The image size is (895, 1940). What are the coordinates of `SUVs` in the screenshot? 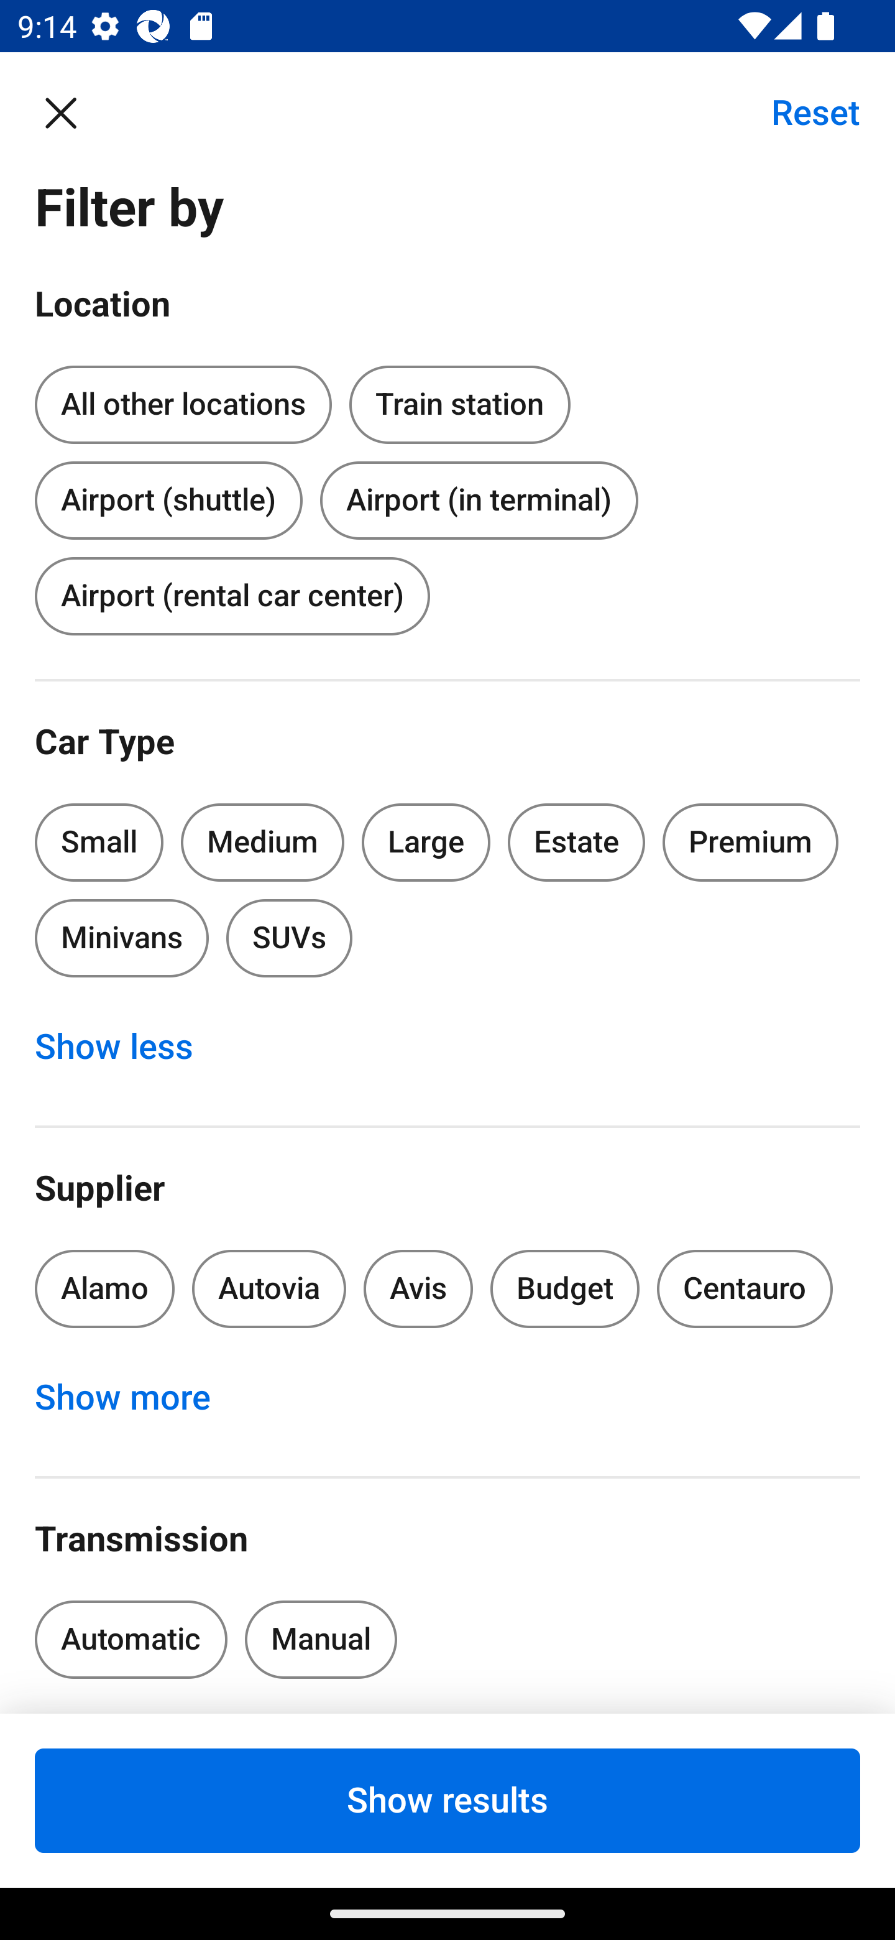 It's located at (290, 939).